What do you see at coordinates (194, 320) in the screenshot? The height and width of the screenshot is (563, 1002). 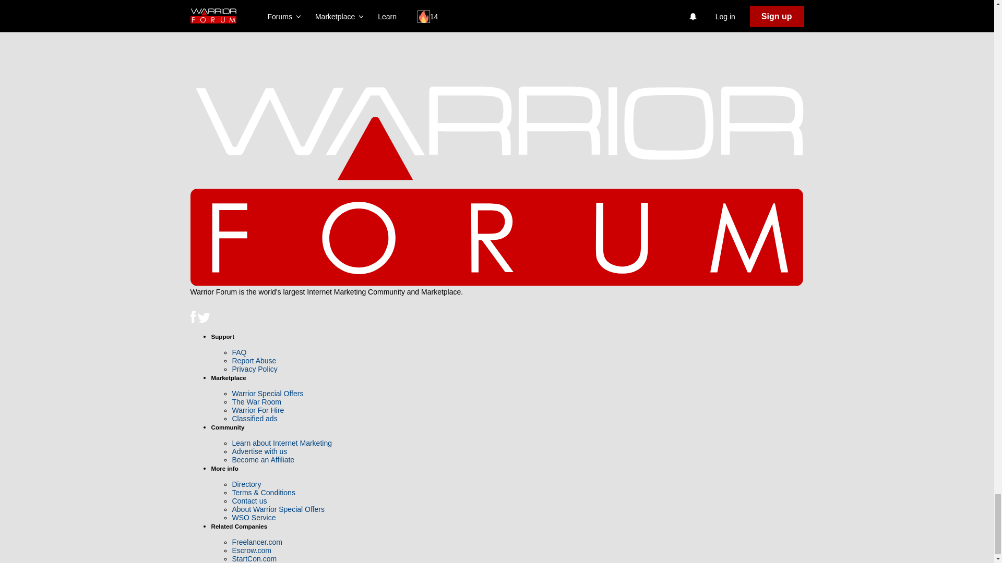 I see `Warrior Forum on Facebook` at bounding box center [194, 320].